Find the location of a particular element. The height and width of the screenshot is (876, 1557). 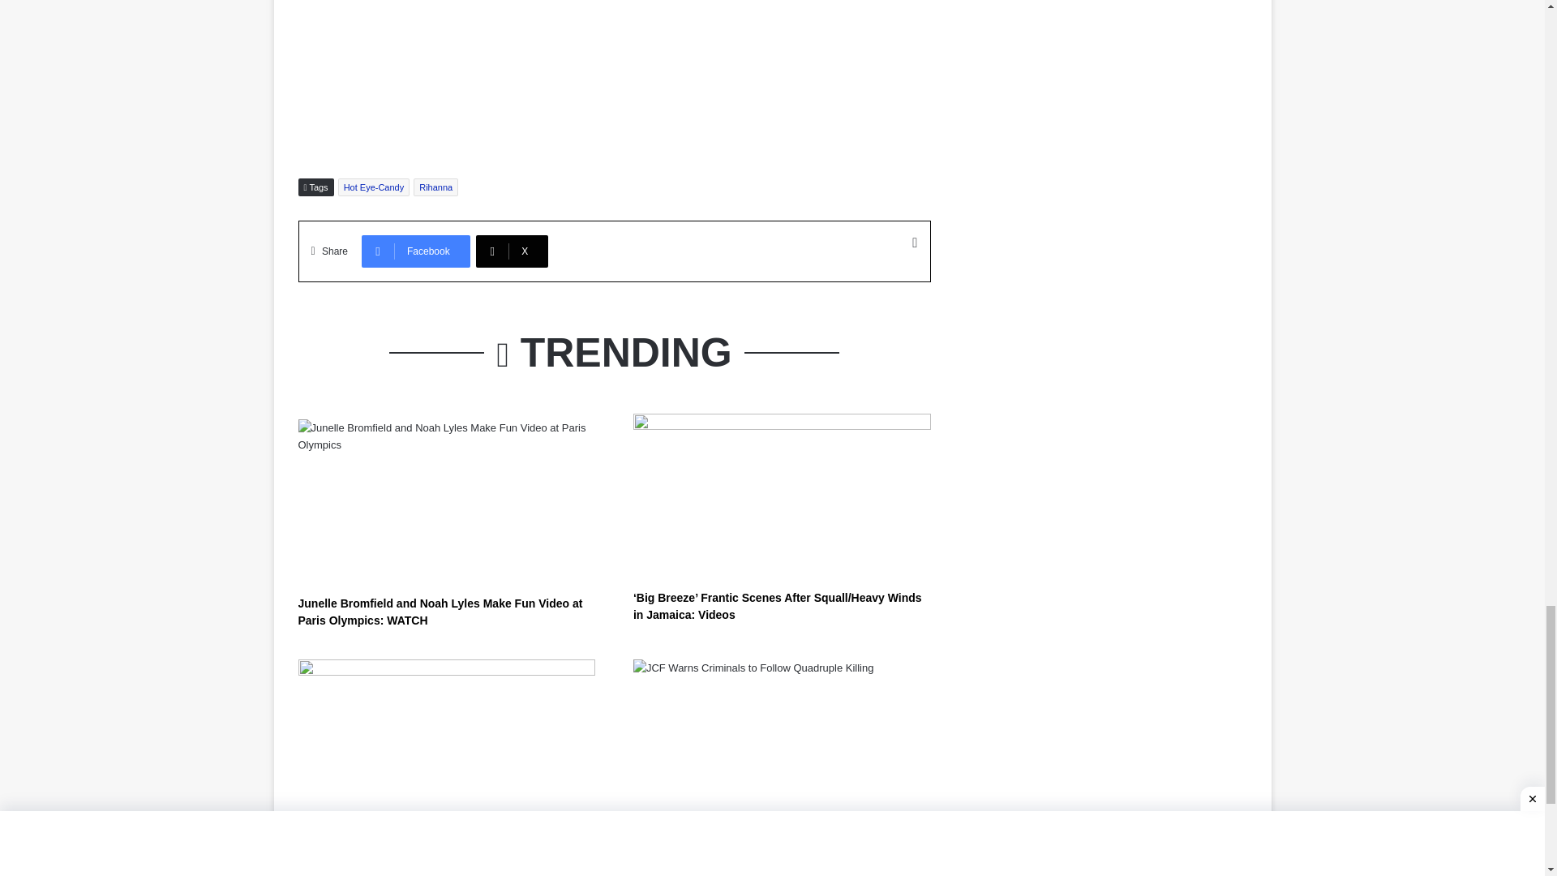

Rihanna is located at coordinates (435, 187).